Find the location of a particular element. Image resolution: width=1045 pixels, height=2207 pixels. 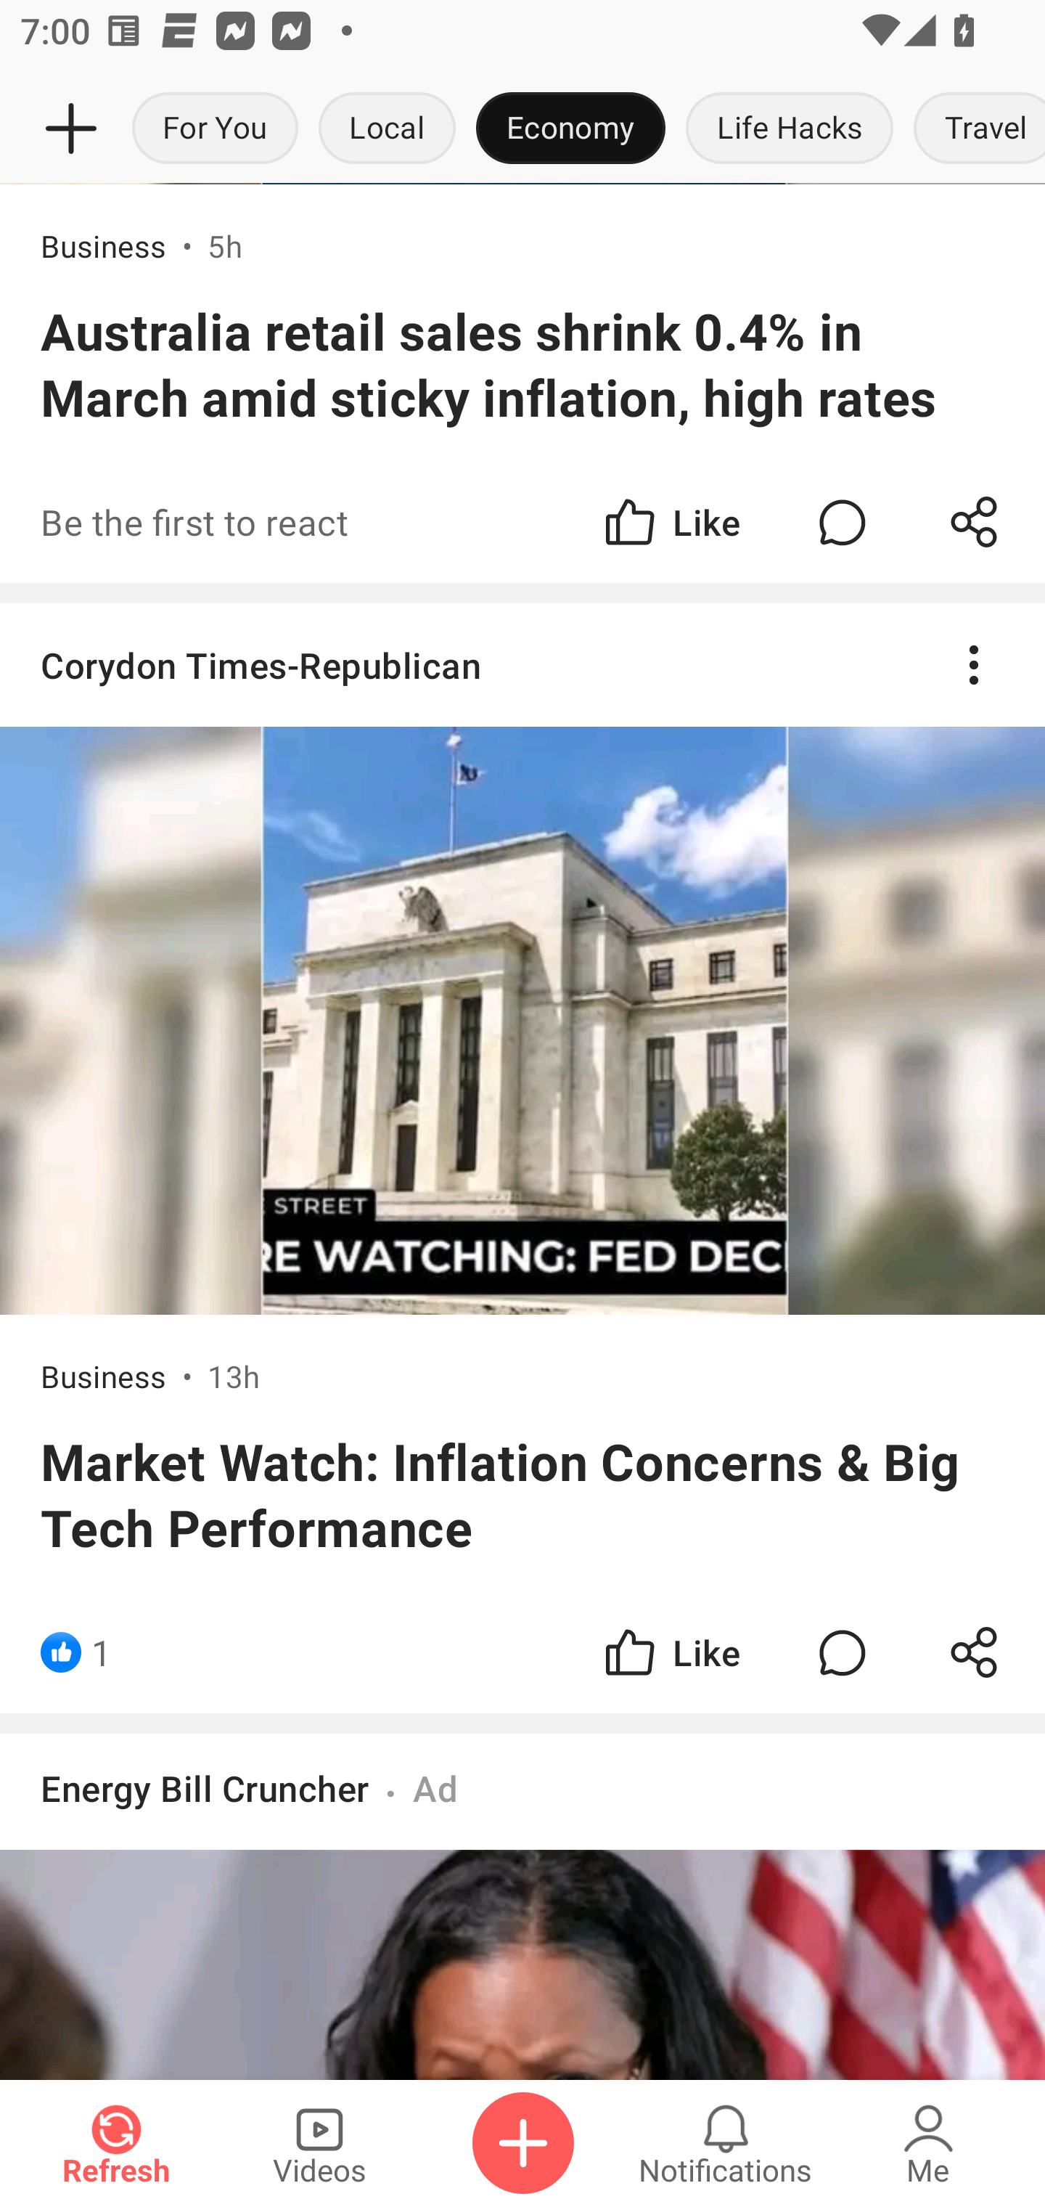

Corydon Times-Republican is located at coordinates (522, 664).